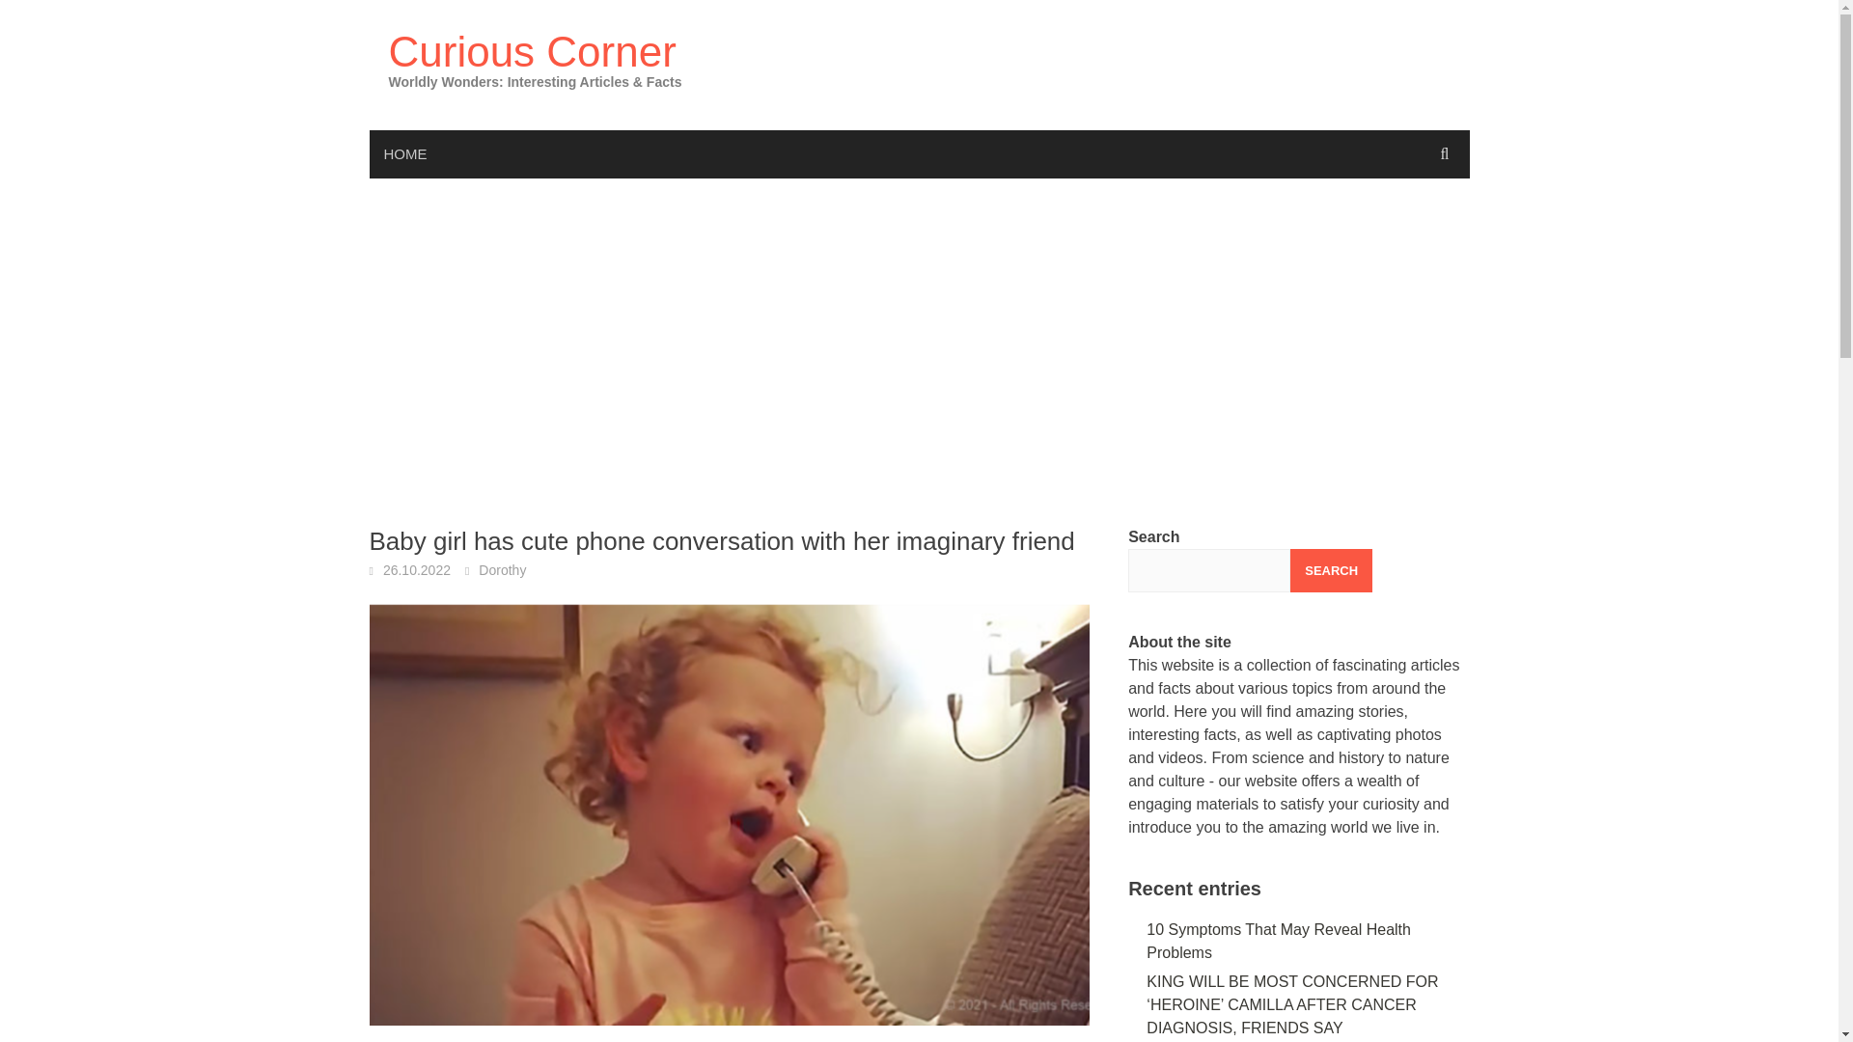 This screenshot has height=1042, width=1853. Describe the element at coordinates (404, 154) in the screenshot. I see `HOME` at that location.